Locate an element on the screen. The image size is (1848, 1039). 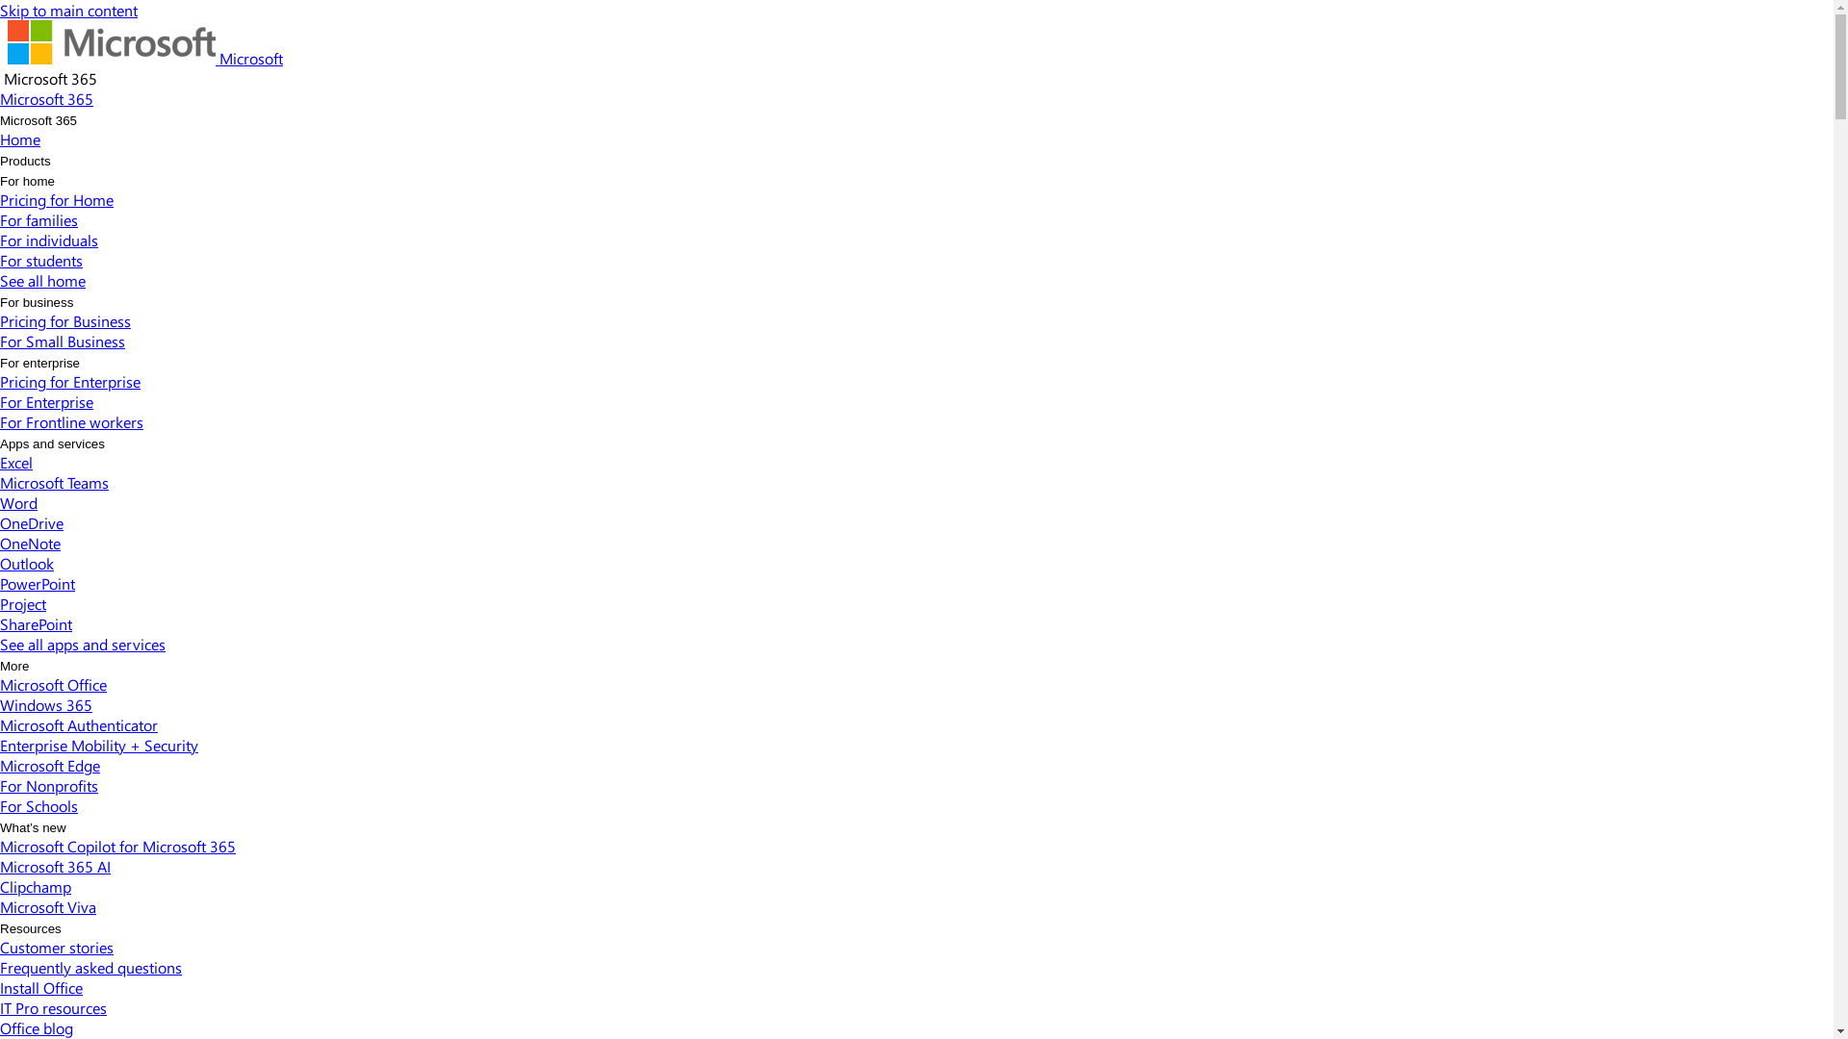
Microsoft 365 is located at coordinates (38, 121).